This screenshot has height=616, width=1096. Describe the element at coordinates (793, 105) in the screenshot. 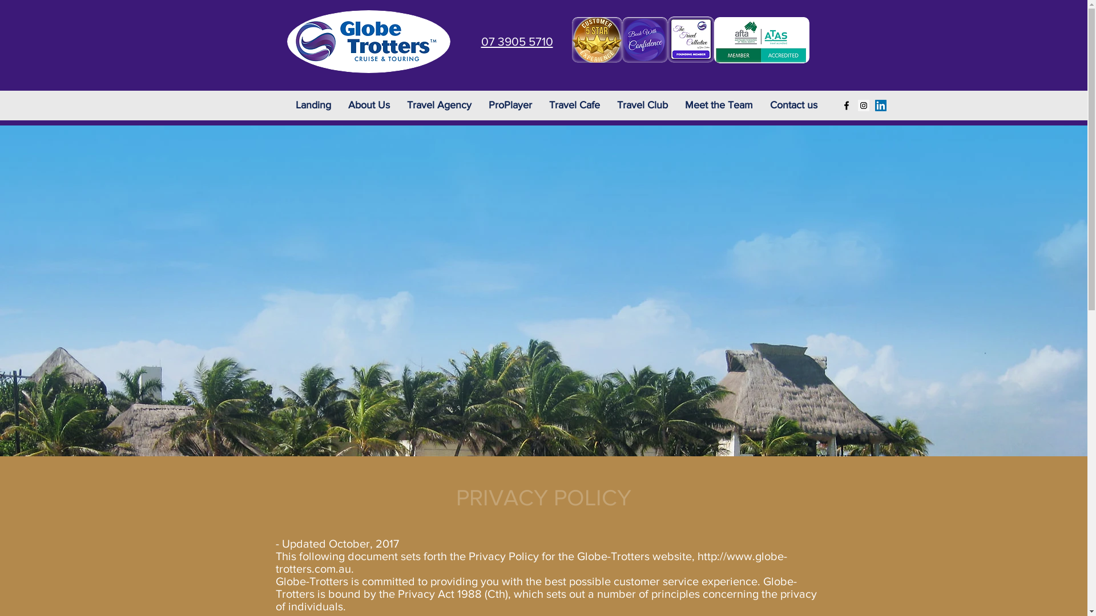

I see `Contact us` at that location.